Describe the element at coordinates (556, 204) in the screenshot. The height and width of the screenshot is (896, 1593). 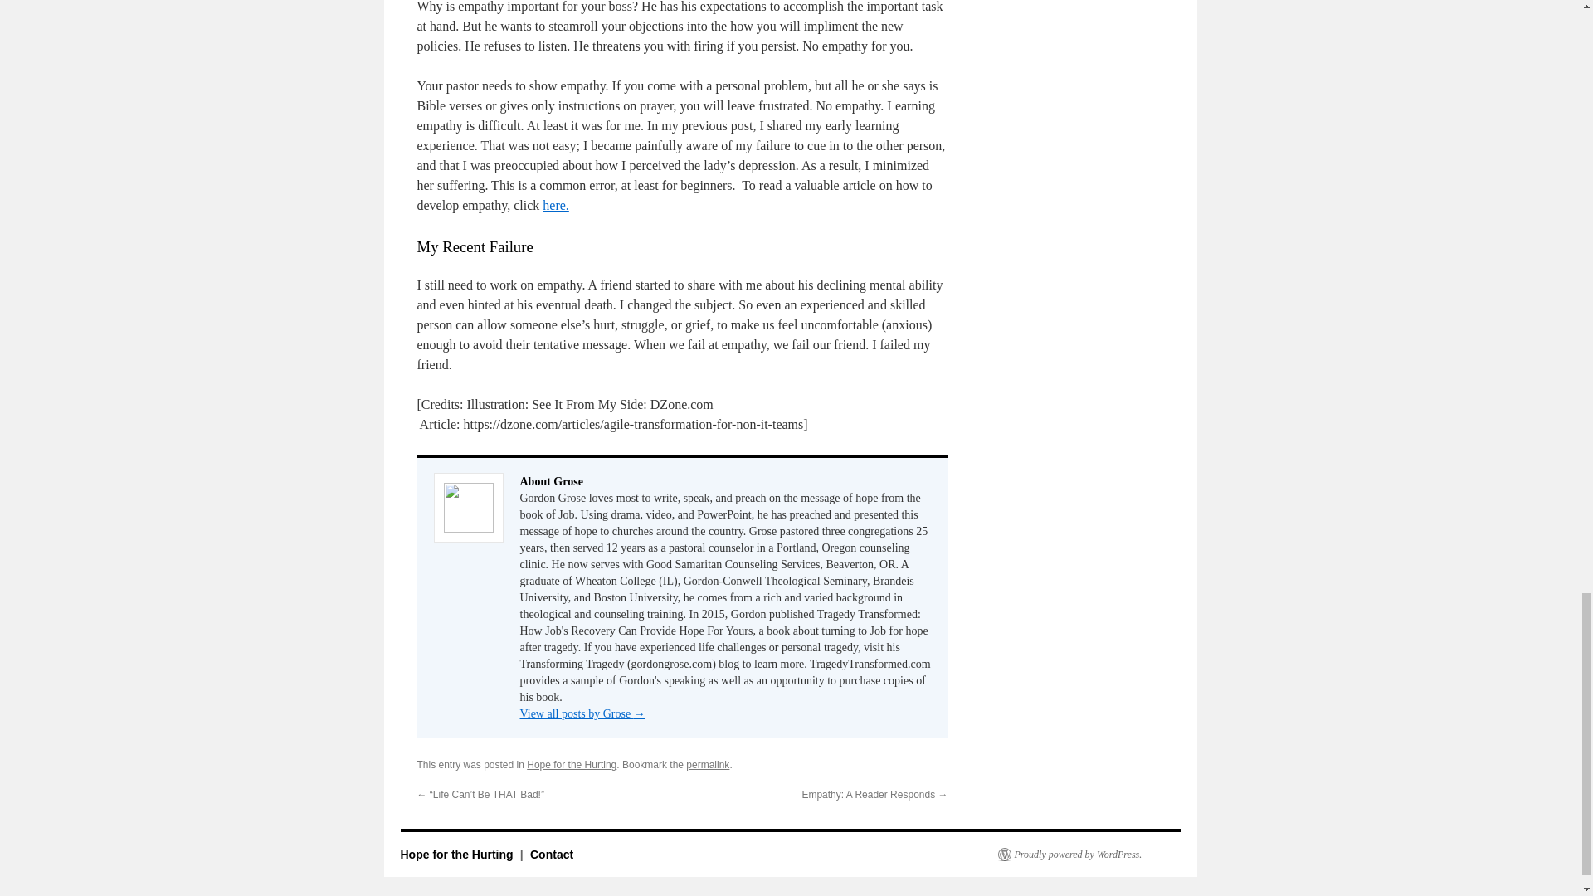
I see `here.` at that location.